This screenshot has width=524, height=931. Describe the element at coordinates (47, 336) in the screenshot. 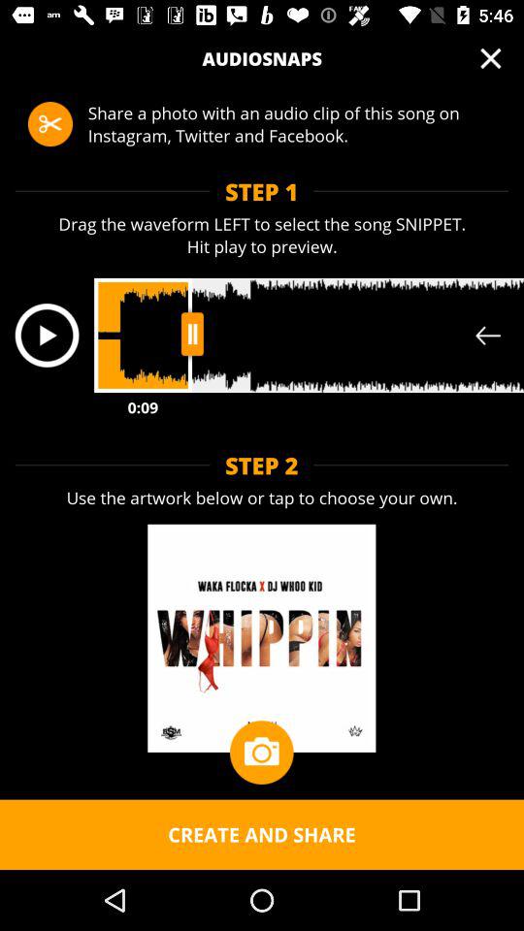

I see `select item below drag the waveform item` at that location.